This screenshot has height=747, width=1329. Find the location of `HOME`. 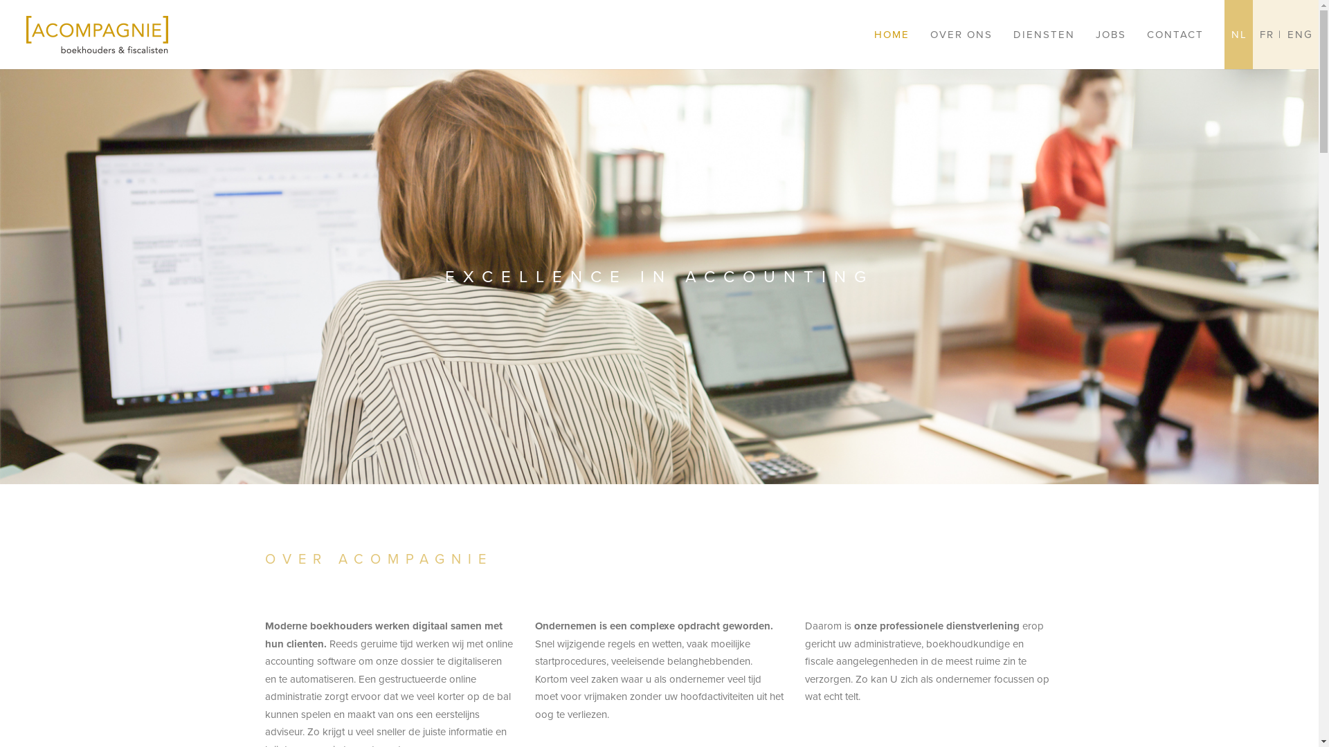

HOME is located at coordinates (892, 35).